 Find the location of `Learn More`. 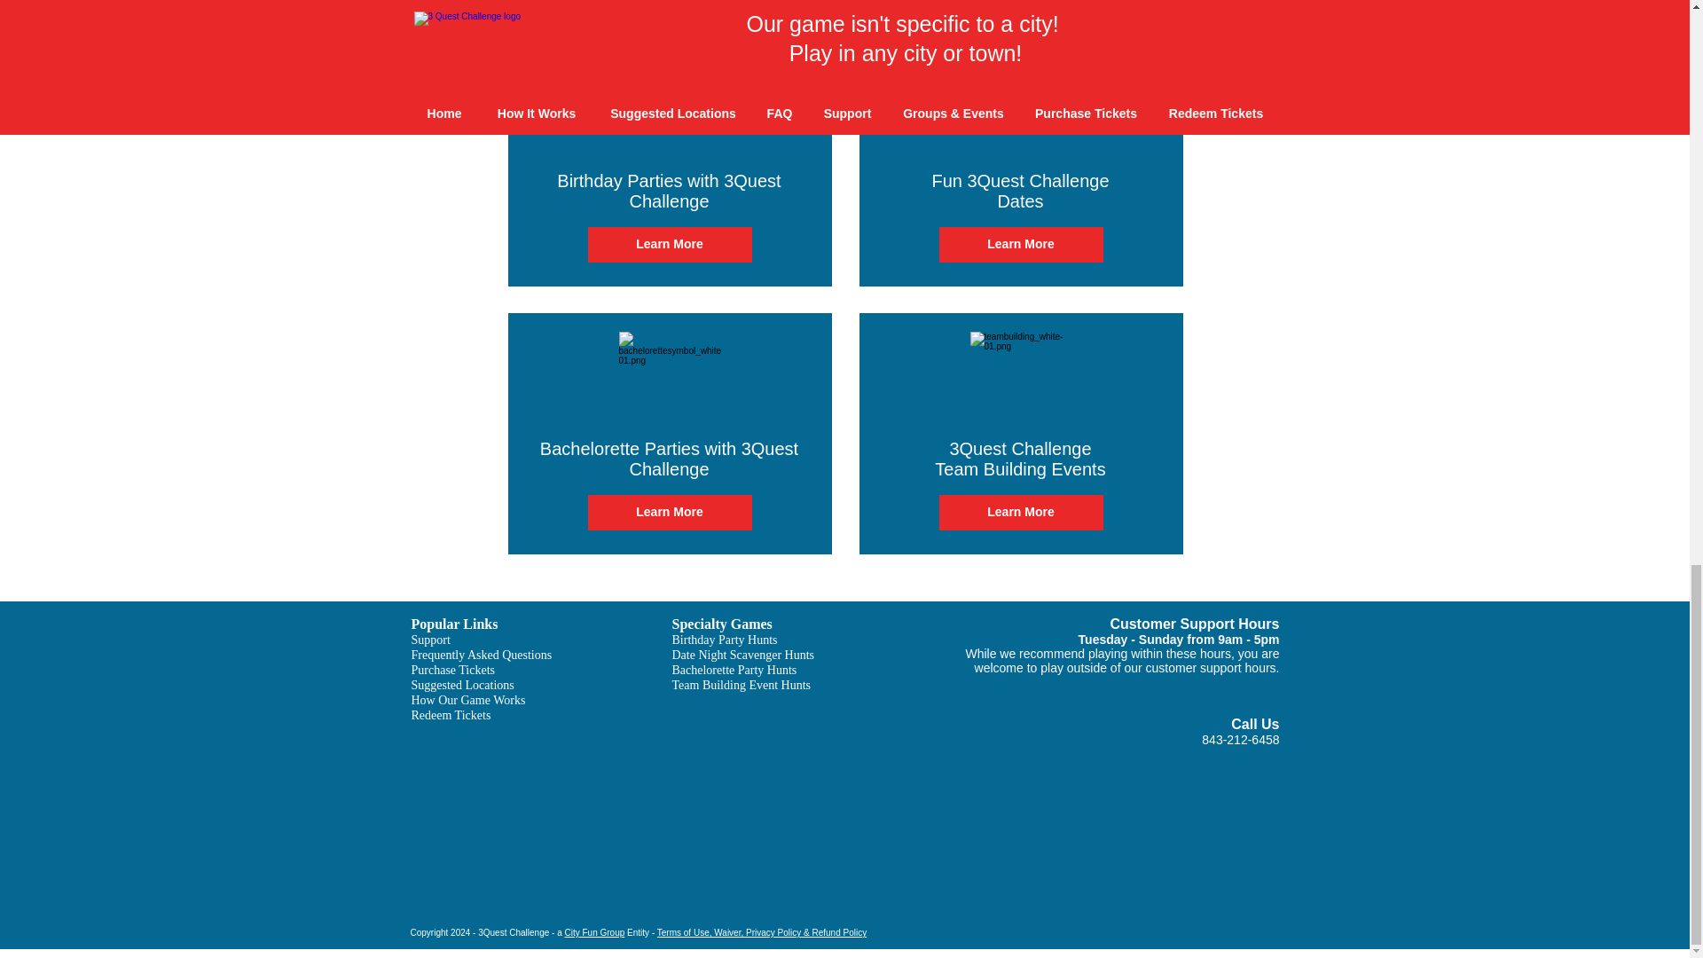

Learn More is located at coordinates (1020, 513).